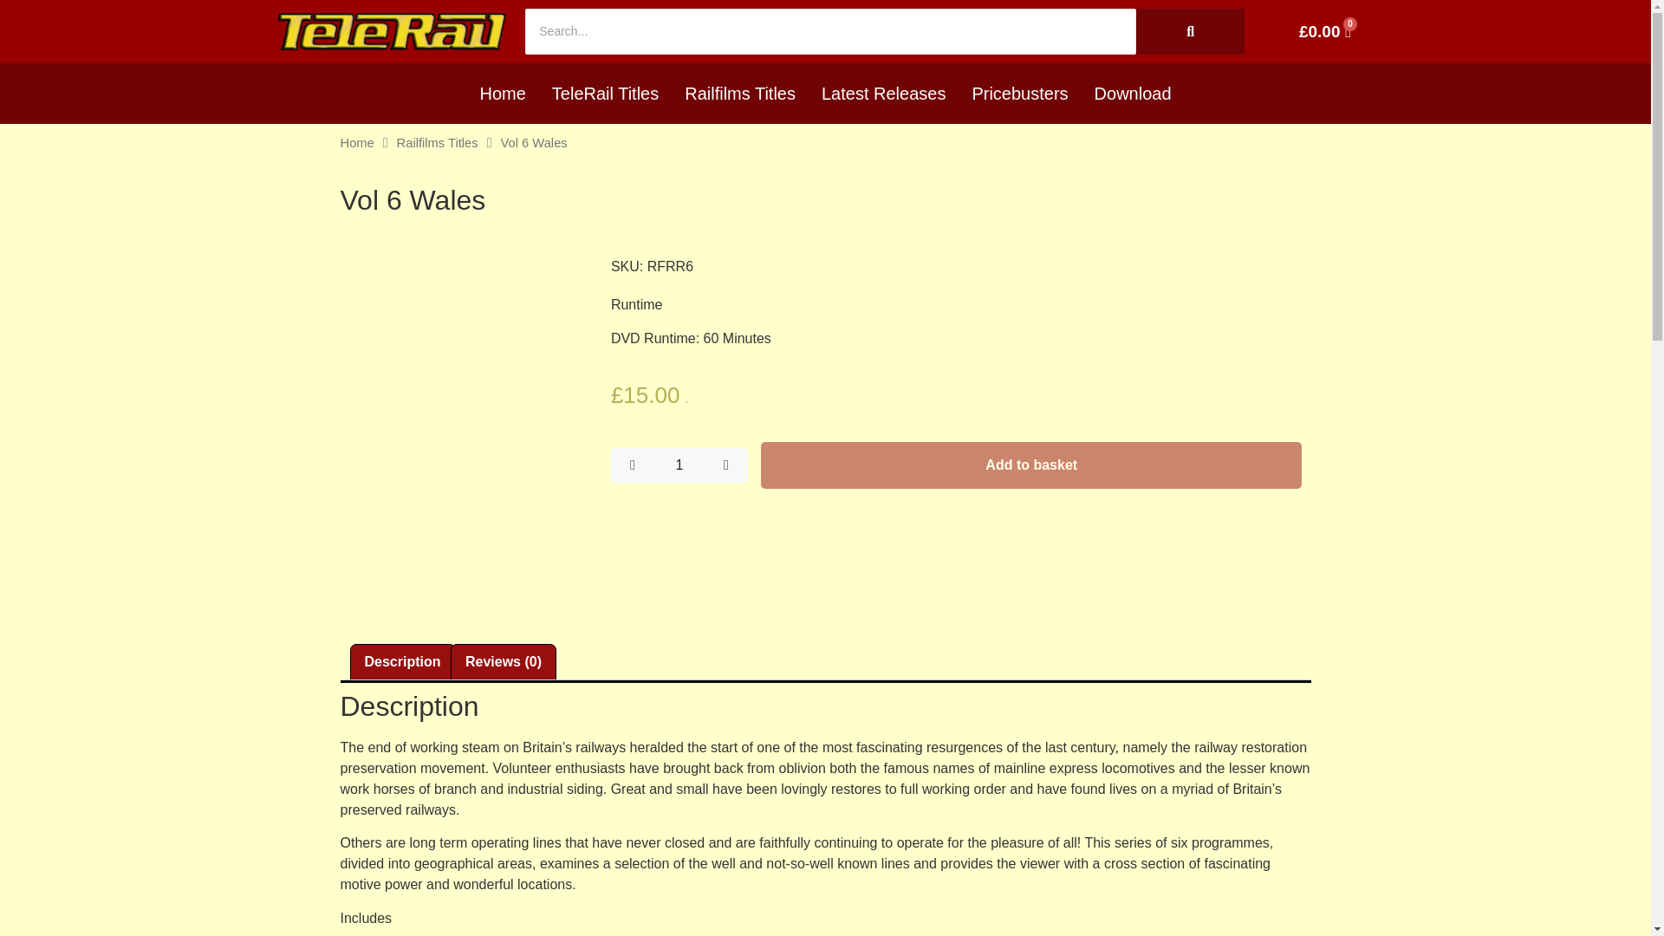 This screenshot has height=936, width=1664. What do you see at coordinates (402, 662) in the screenshot?
I see `Description` at bounding box center [402, 662].